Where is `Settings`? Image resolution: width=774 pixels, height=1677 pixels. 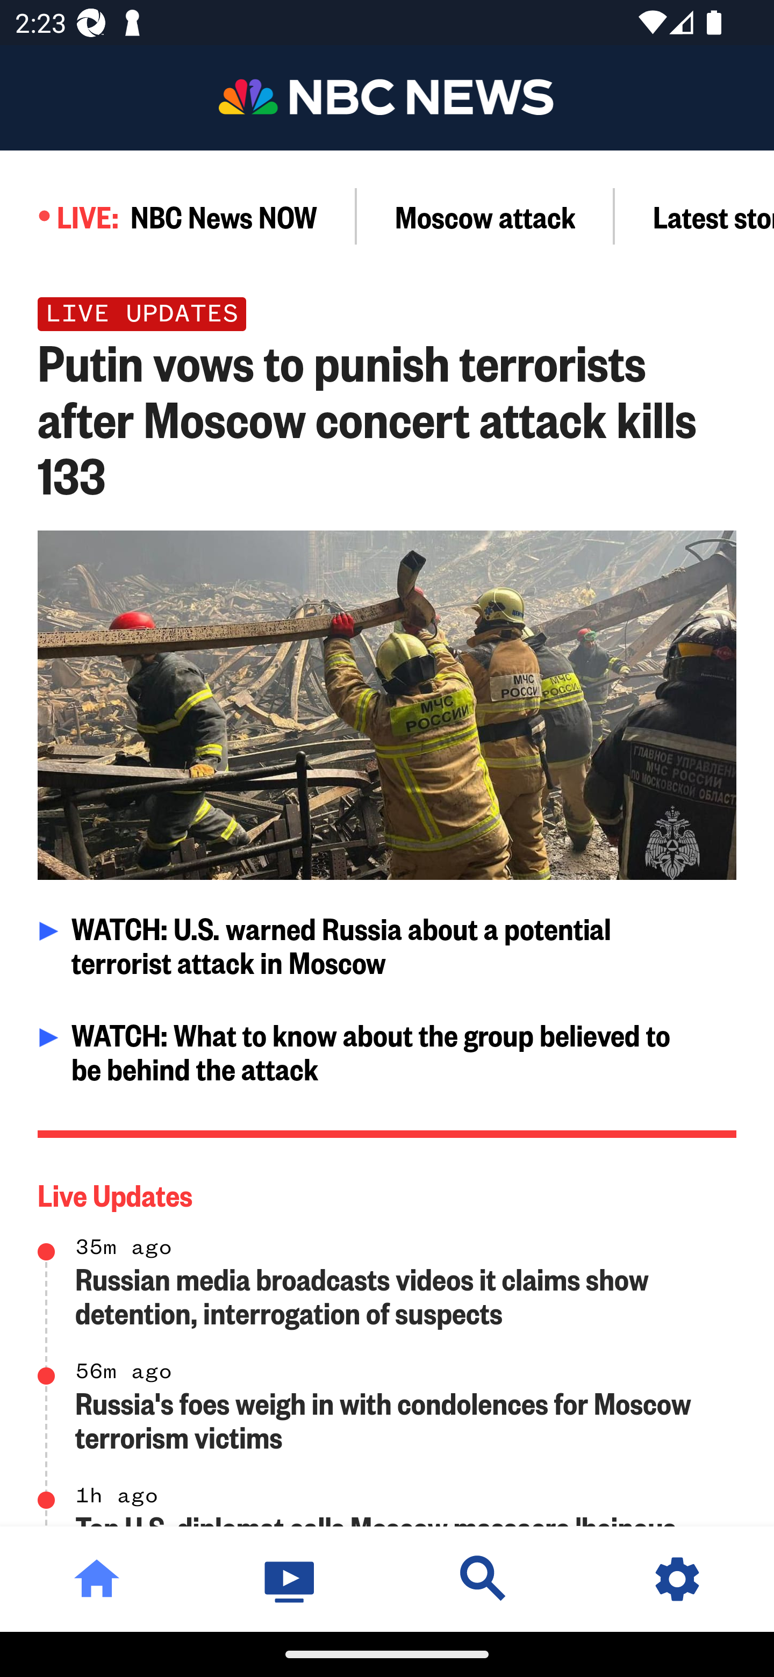 Settings is located at coordinates (677, 1579).